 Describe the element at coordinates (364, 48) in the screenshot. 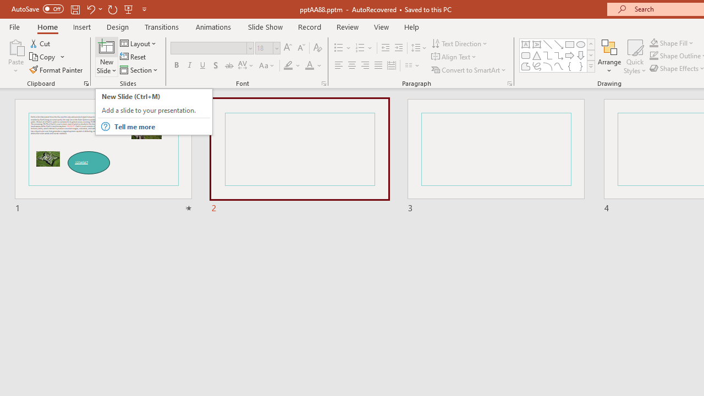

I see `Numbering` at that location.